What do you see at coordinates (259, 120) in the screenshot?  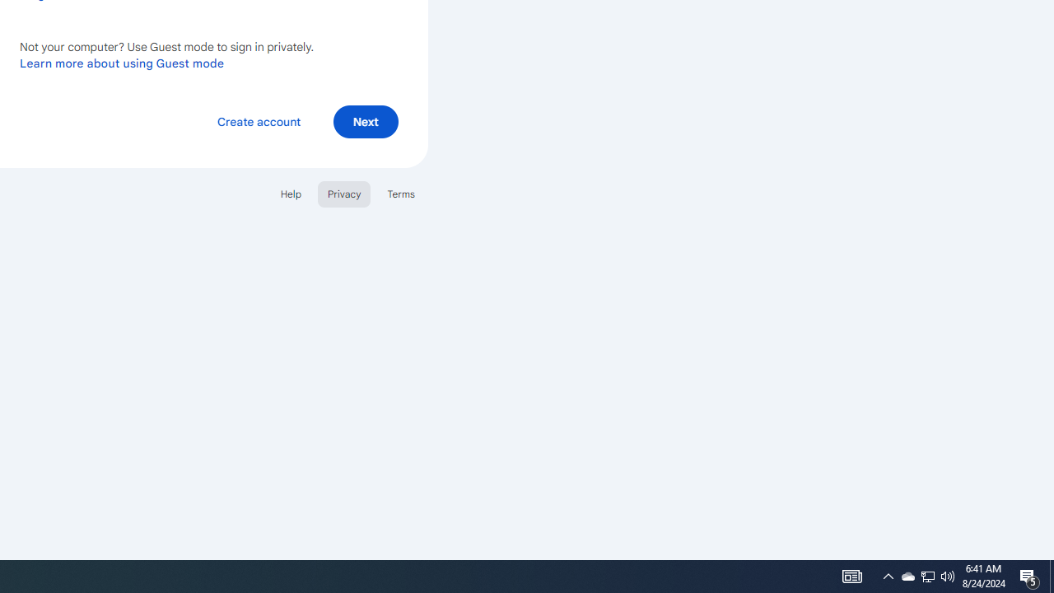 I see `Create account` at bounding box center [259, 120].